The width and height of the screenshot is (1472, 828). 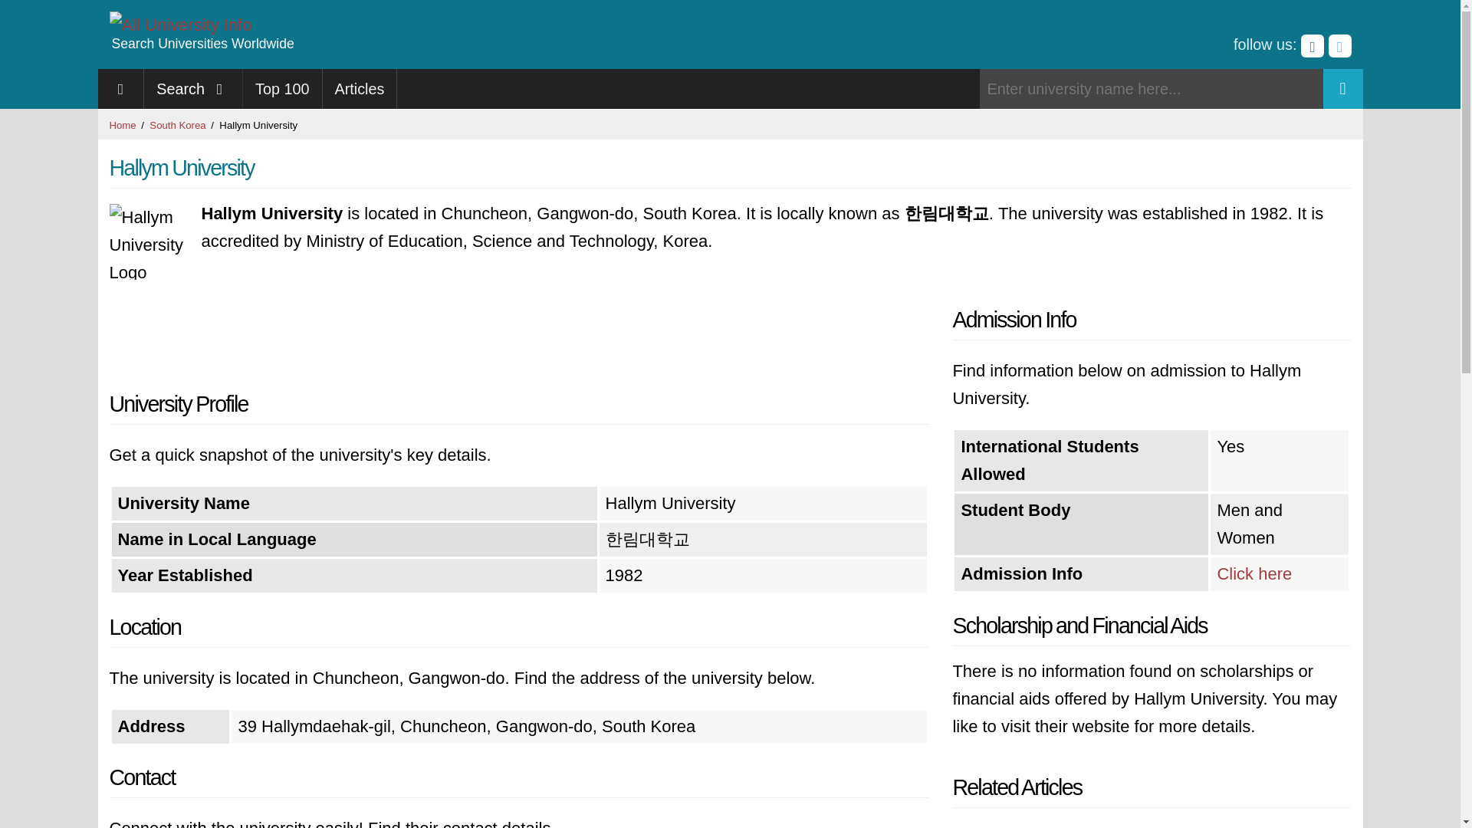 I want to click on Facebook page of www.alluniversity.info, so click(x=1313, y=46).